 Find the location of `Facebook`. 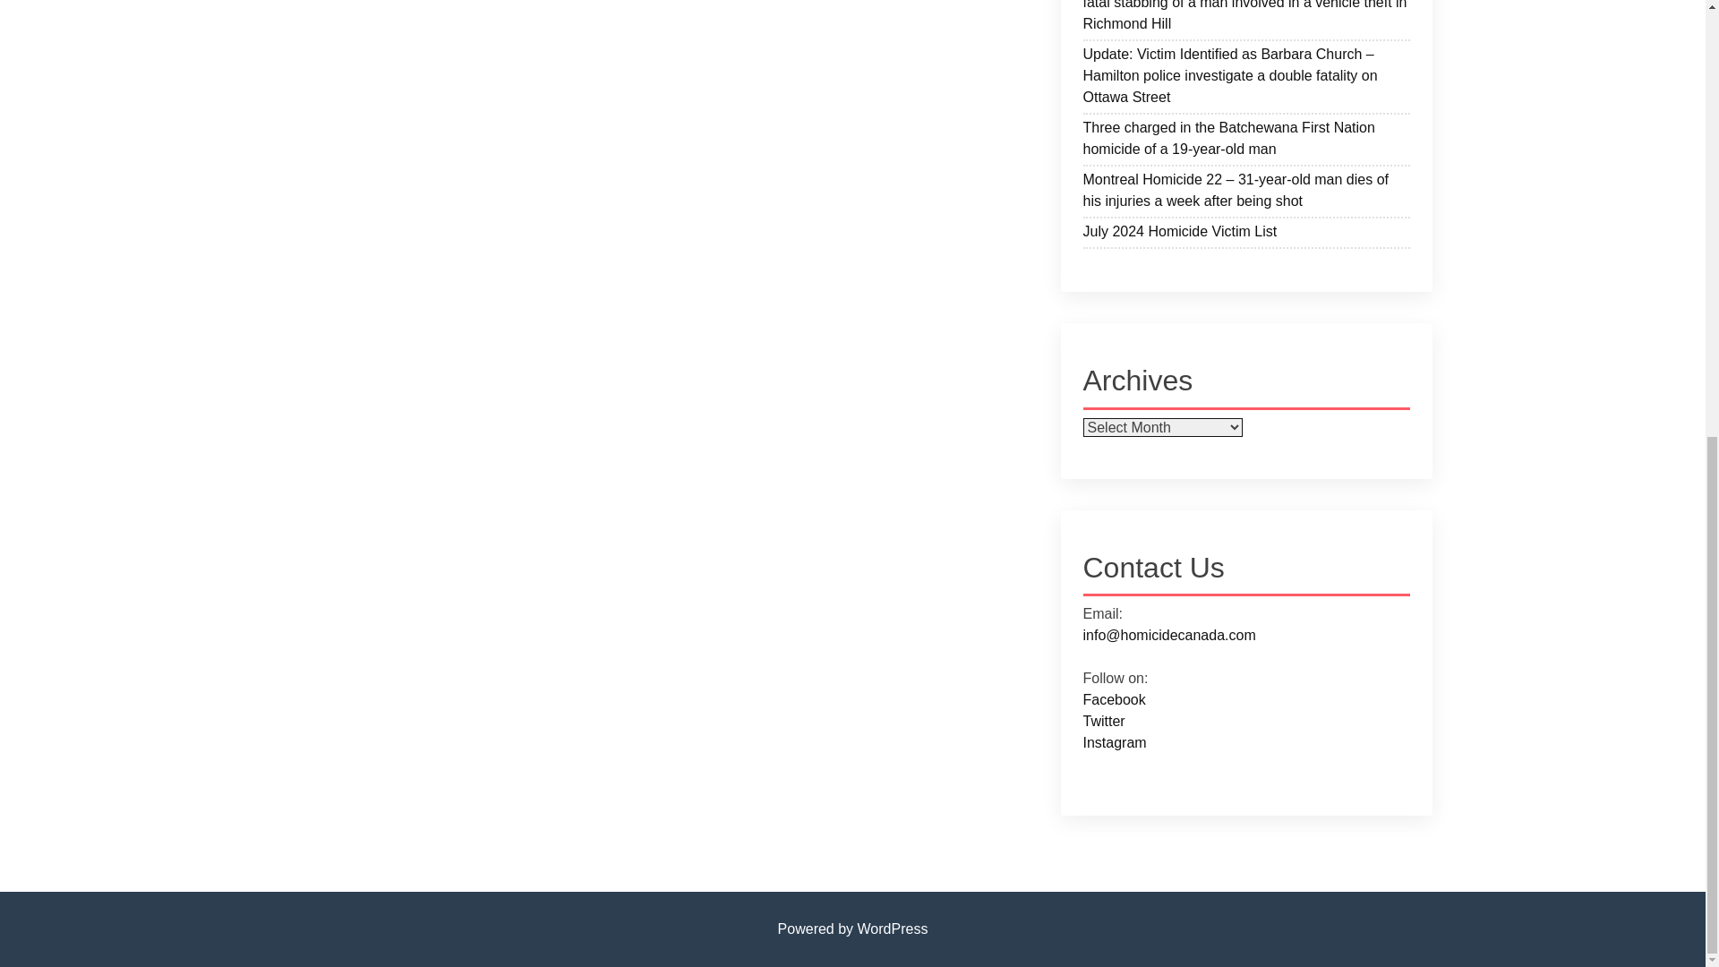

Facebook is located at coordinates (1114, 699).